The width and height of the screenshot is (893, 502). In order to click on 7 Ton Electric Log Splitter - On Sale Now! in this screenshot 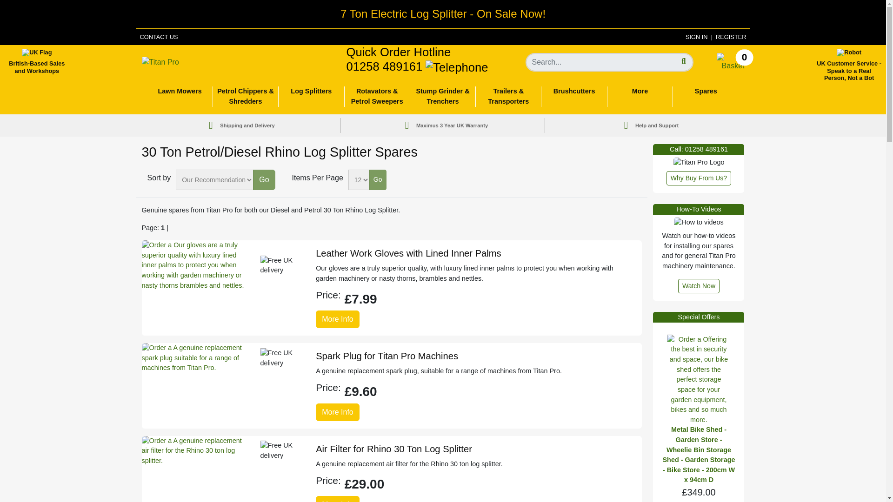, I will do `click(264, 180)`.